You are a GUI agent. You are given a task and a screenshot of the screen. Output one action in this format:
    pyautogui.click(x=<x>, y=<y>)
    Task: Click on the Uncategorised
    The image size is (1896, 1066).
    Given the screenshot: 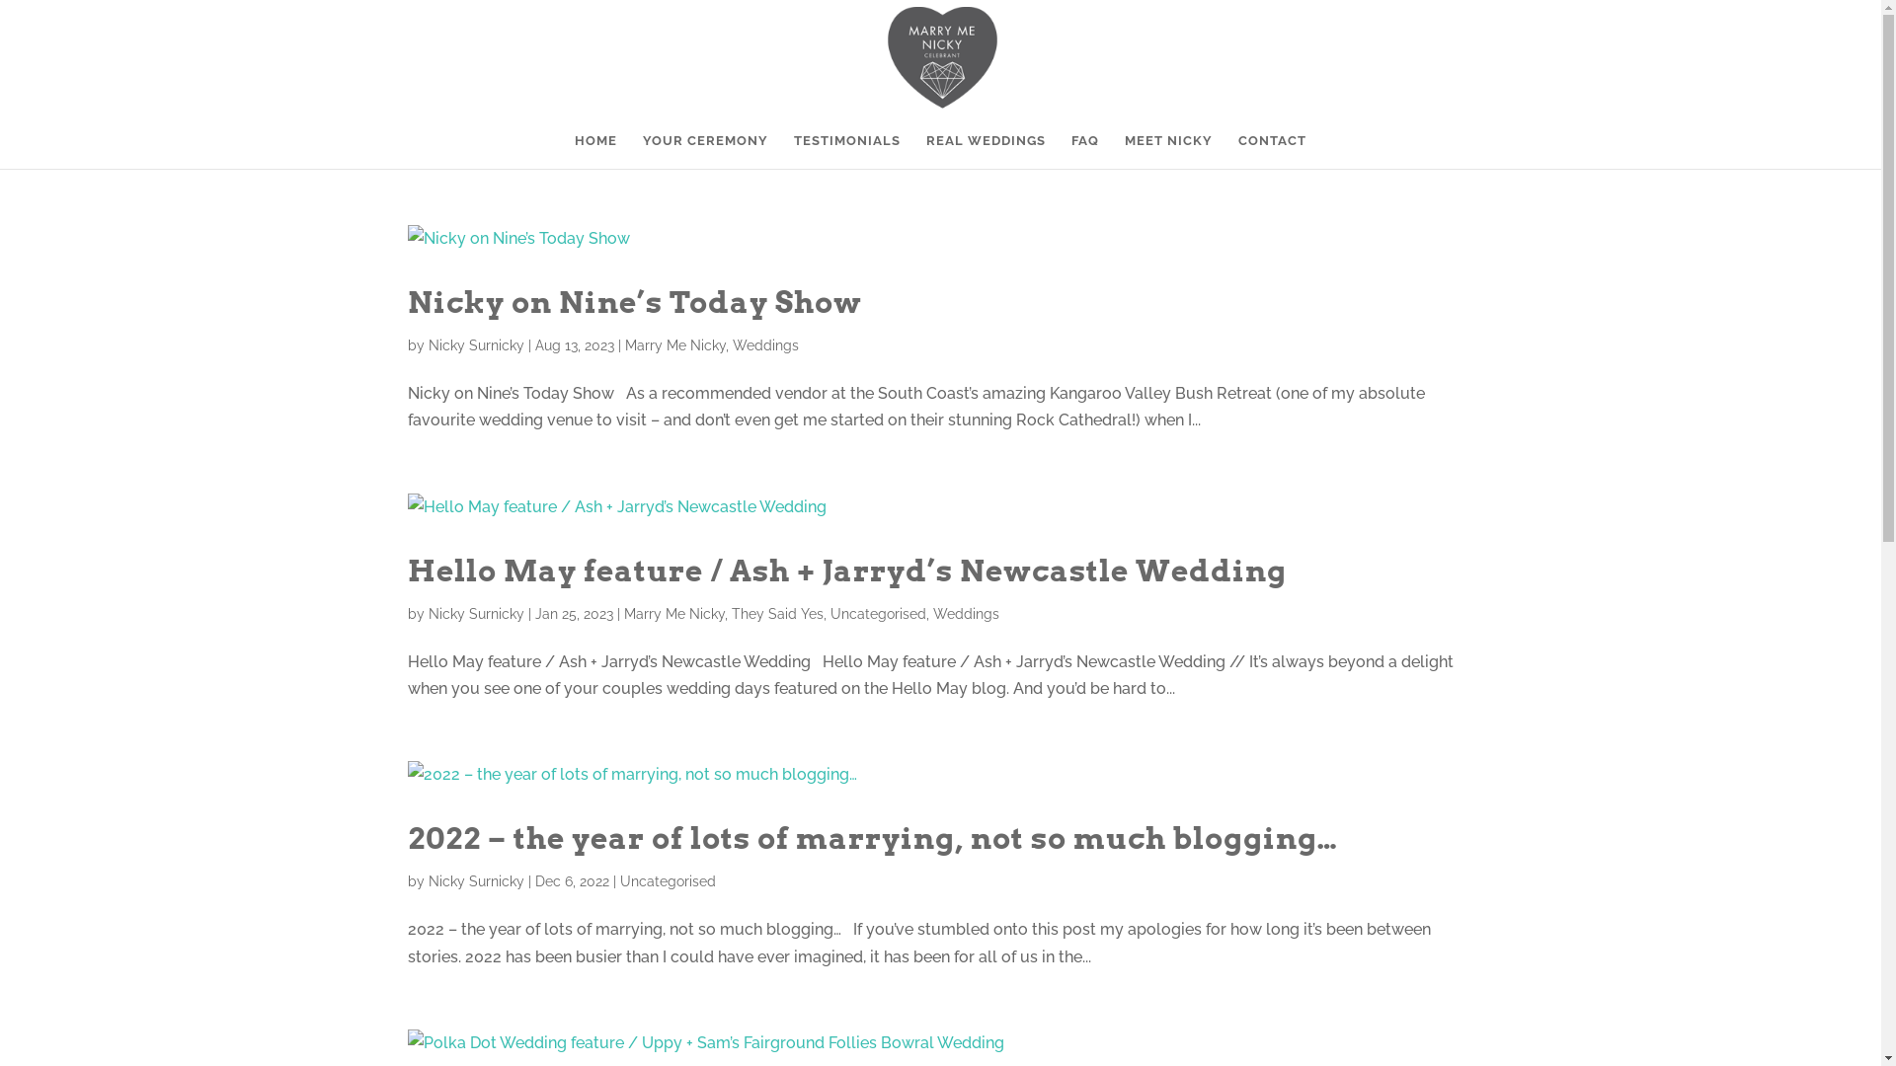 What is the action you would take?
    pyautogui.click(x=668, y=881)
    